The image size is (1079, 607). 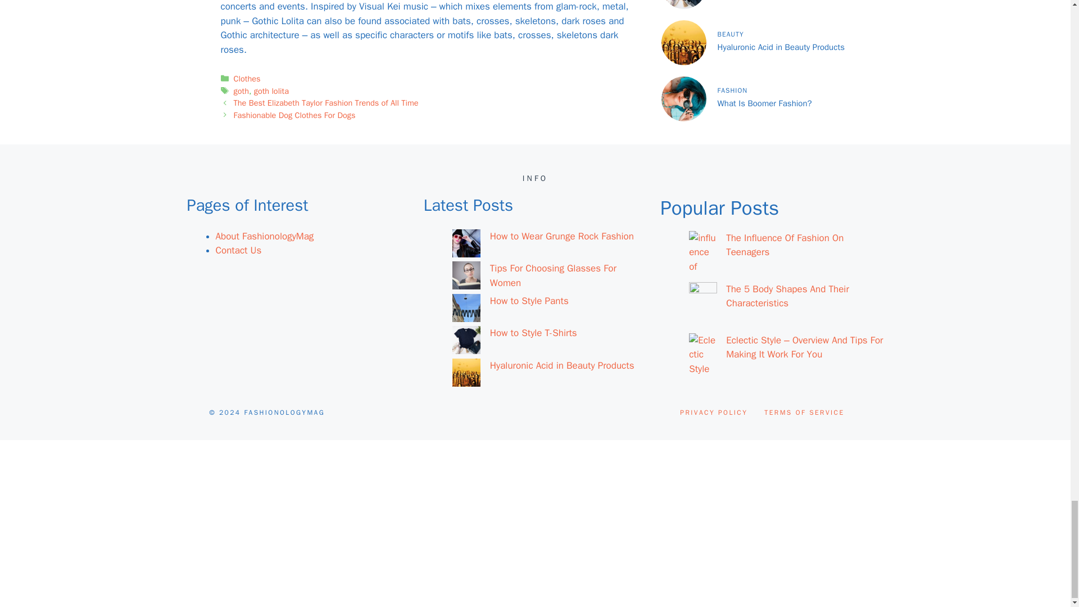 I want to click on About FashionologyMag, so click(x=265, y=236).